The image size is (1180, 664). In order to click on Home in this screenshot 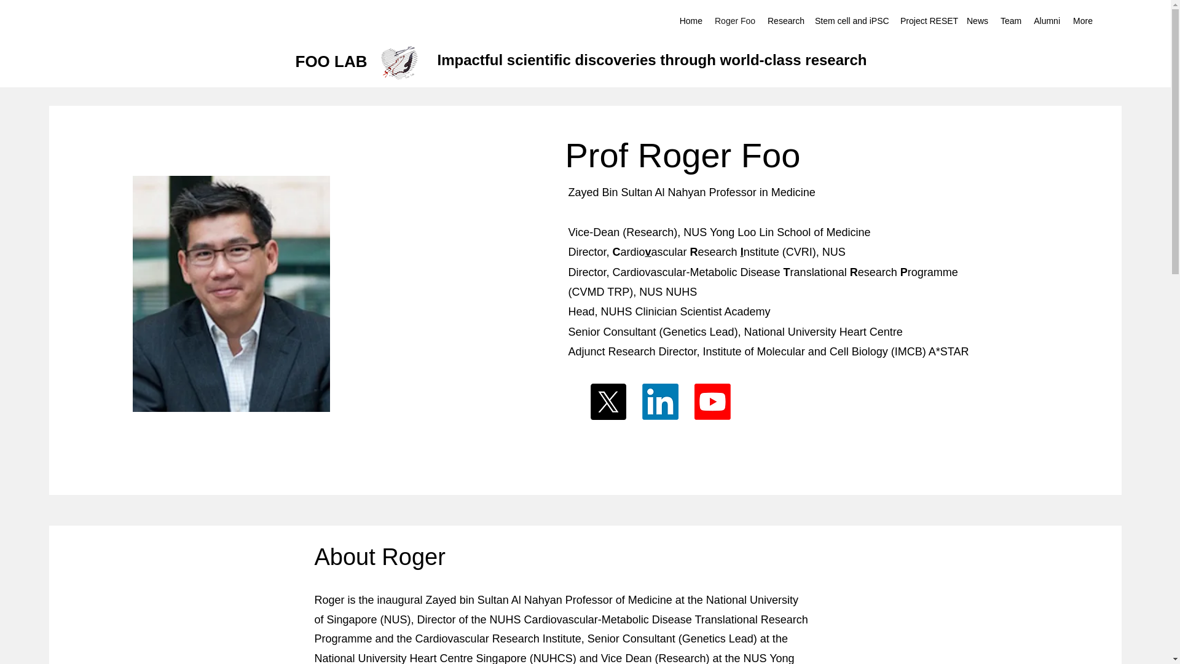, I will do `click(691, 21)`.